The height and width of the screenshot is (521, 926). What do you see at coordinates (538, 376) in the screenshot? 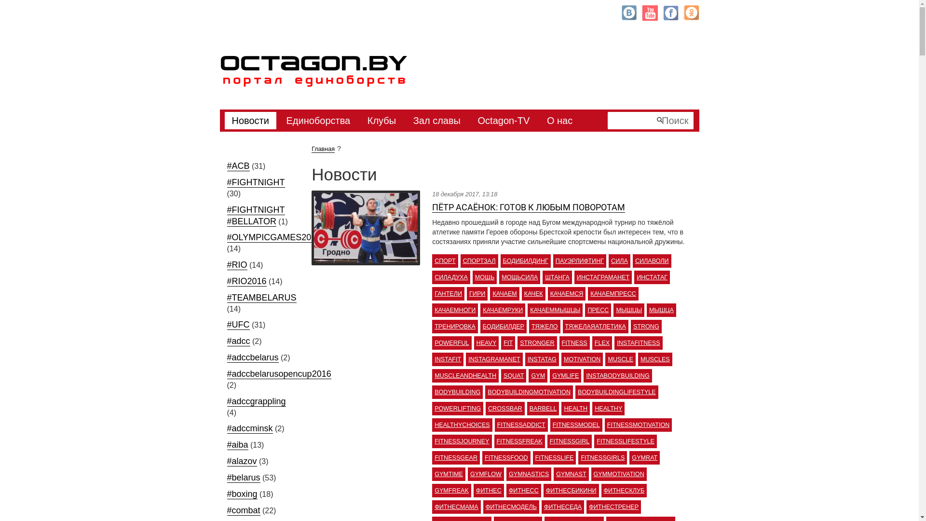
I see `GYM` at bounding box center [538, 376].